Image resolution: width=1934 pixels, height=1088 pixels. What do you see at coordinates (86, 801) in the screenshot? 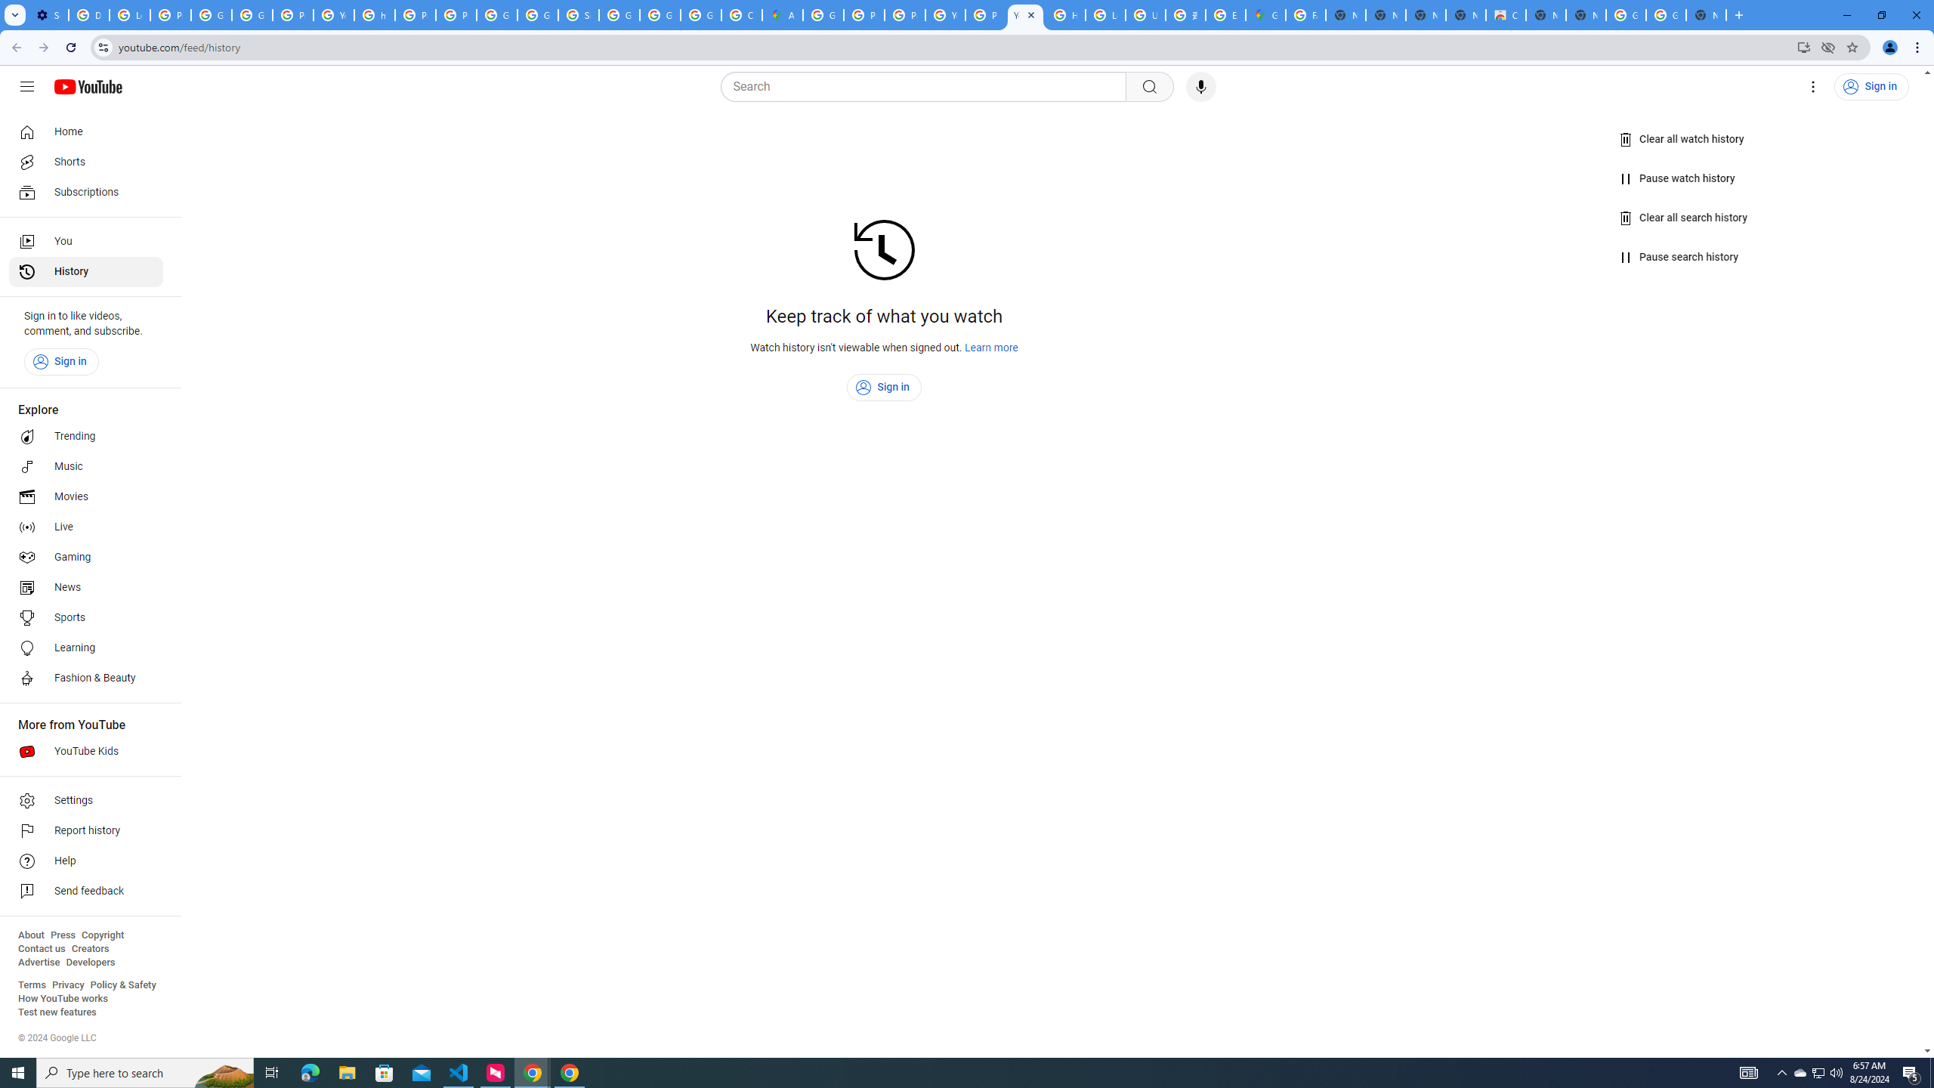
I see `Settings` at bounding box center [86, 801].